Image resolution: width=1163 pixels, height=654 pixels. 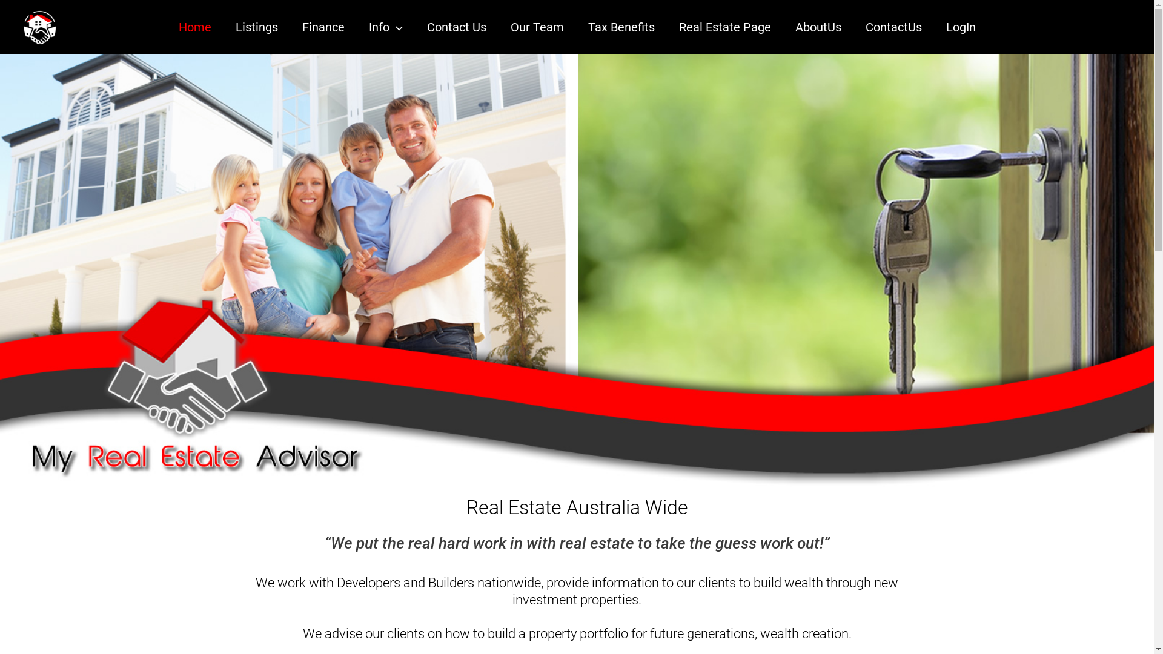 I want to click on ContactUs, so click(x=893, y=27).